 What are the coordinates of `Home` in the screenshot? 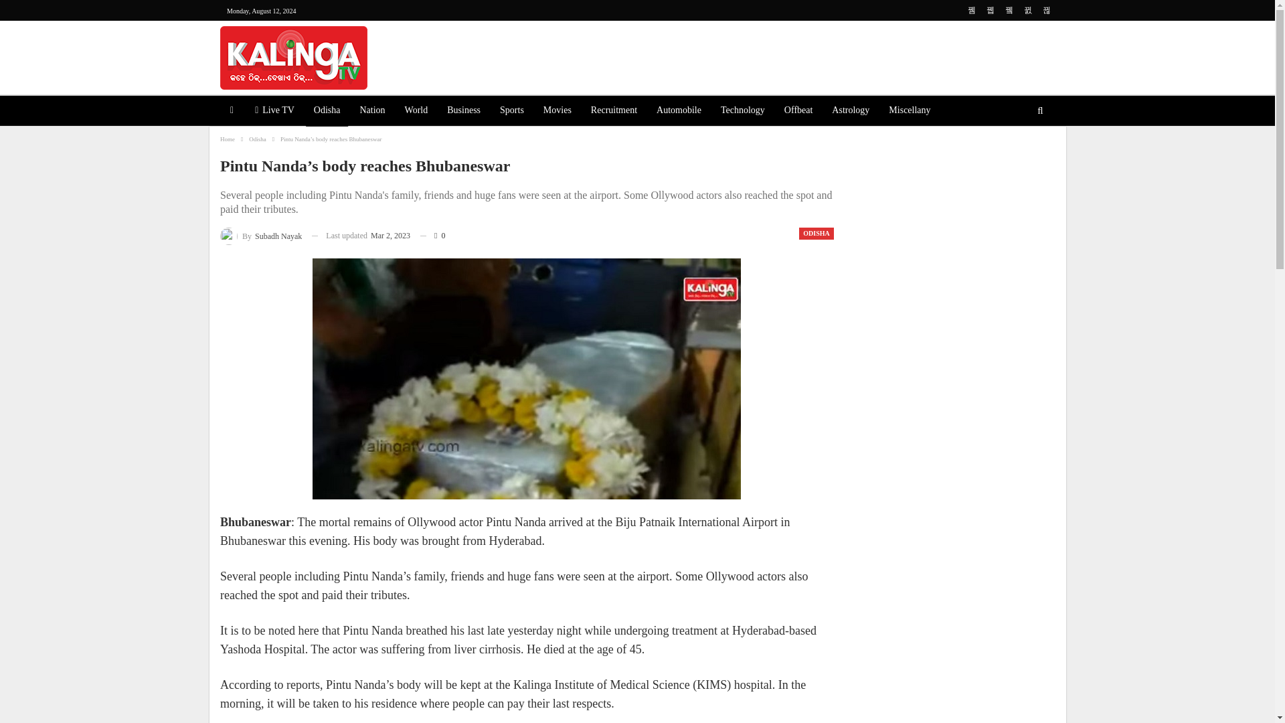 It's located at (228, 139).